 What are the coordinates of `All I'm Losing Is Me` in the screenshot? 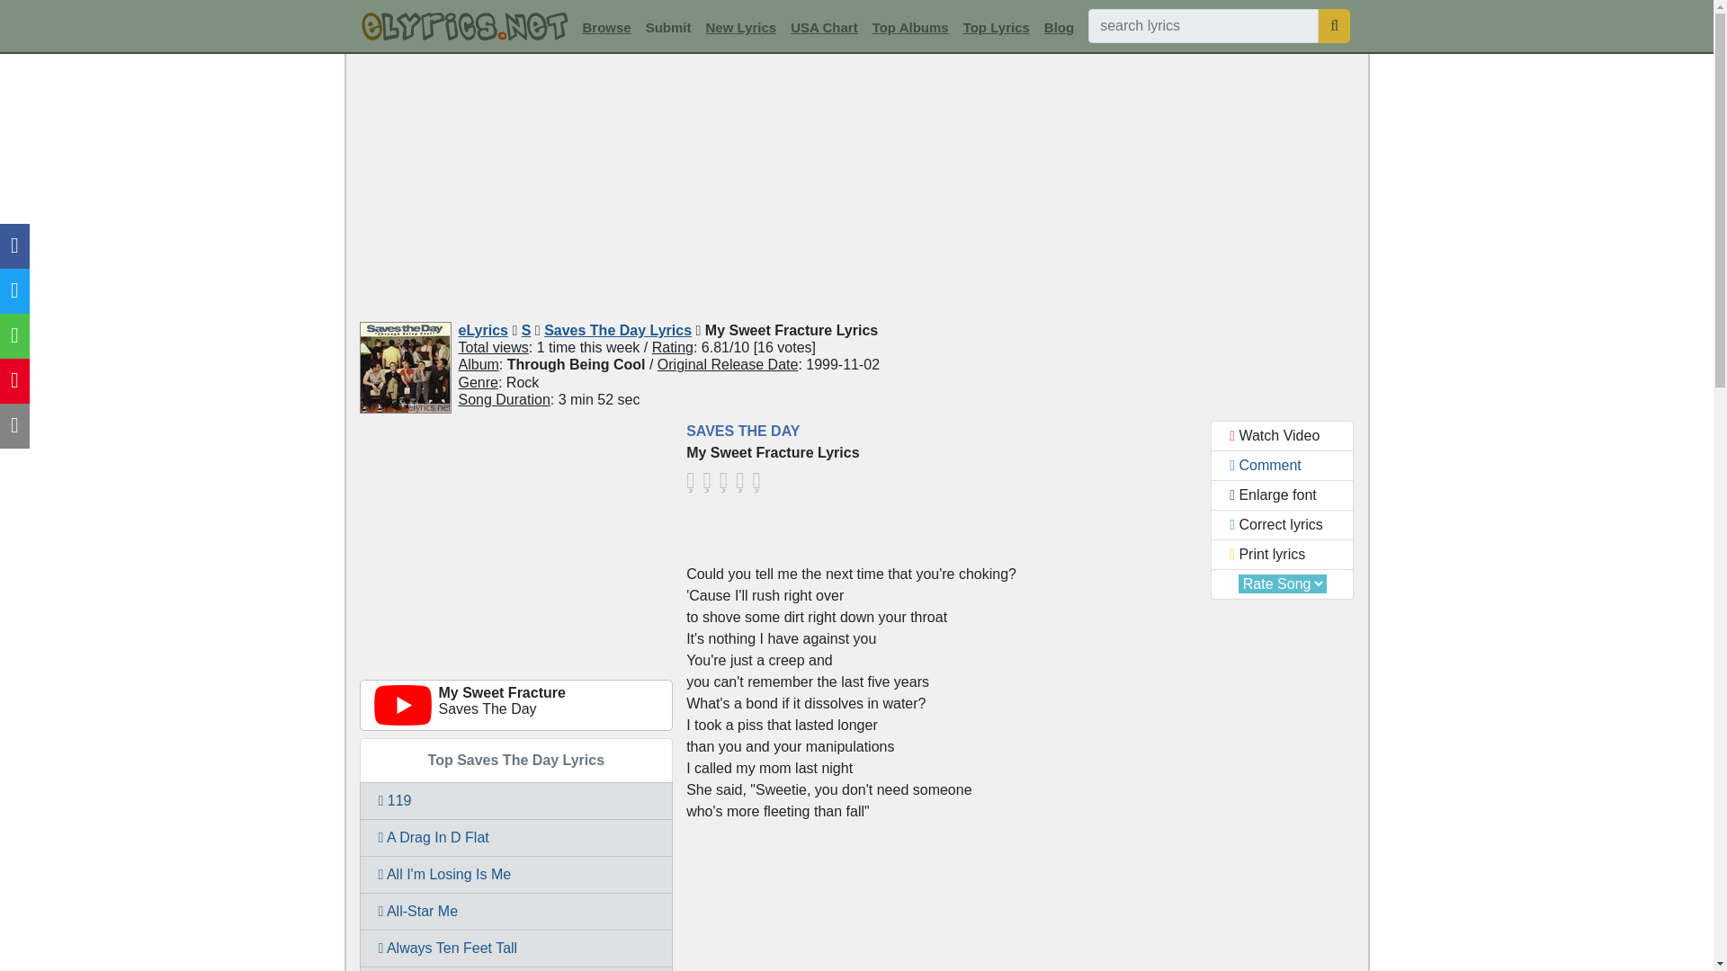 It's located at (516, 874).